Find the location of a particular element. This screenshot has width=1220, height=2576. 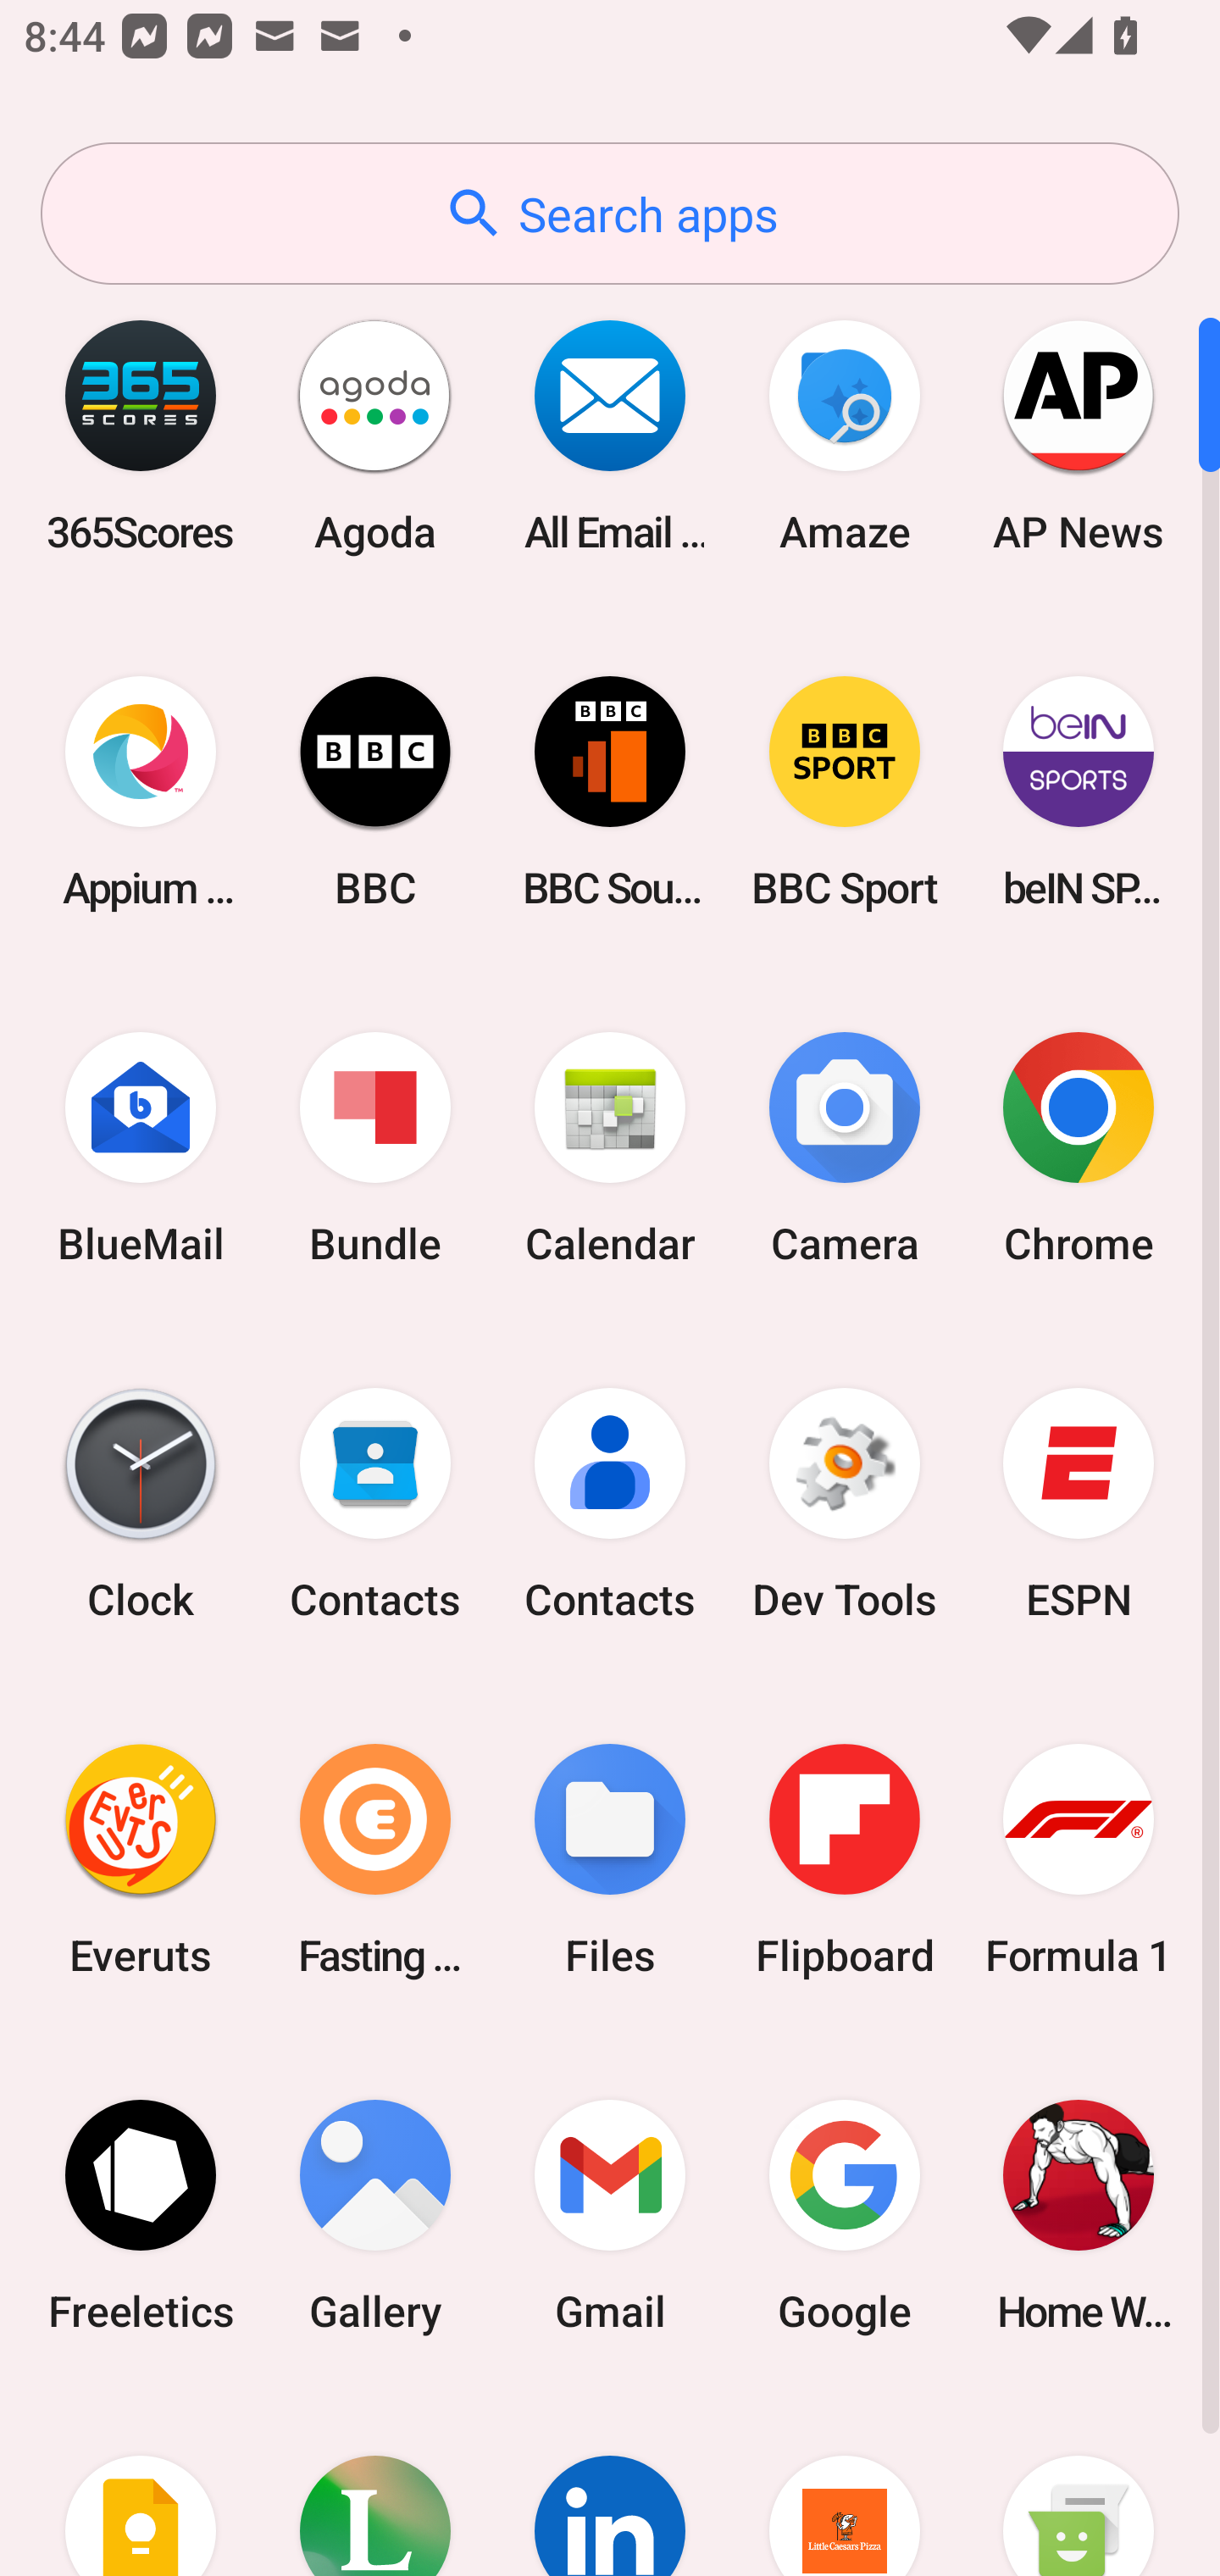

Agoda is located at coordinates (375, 436).